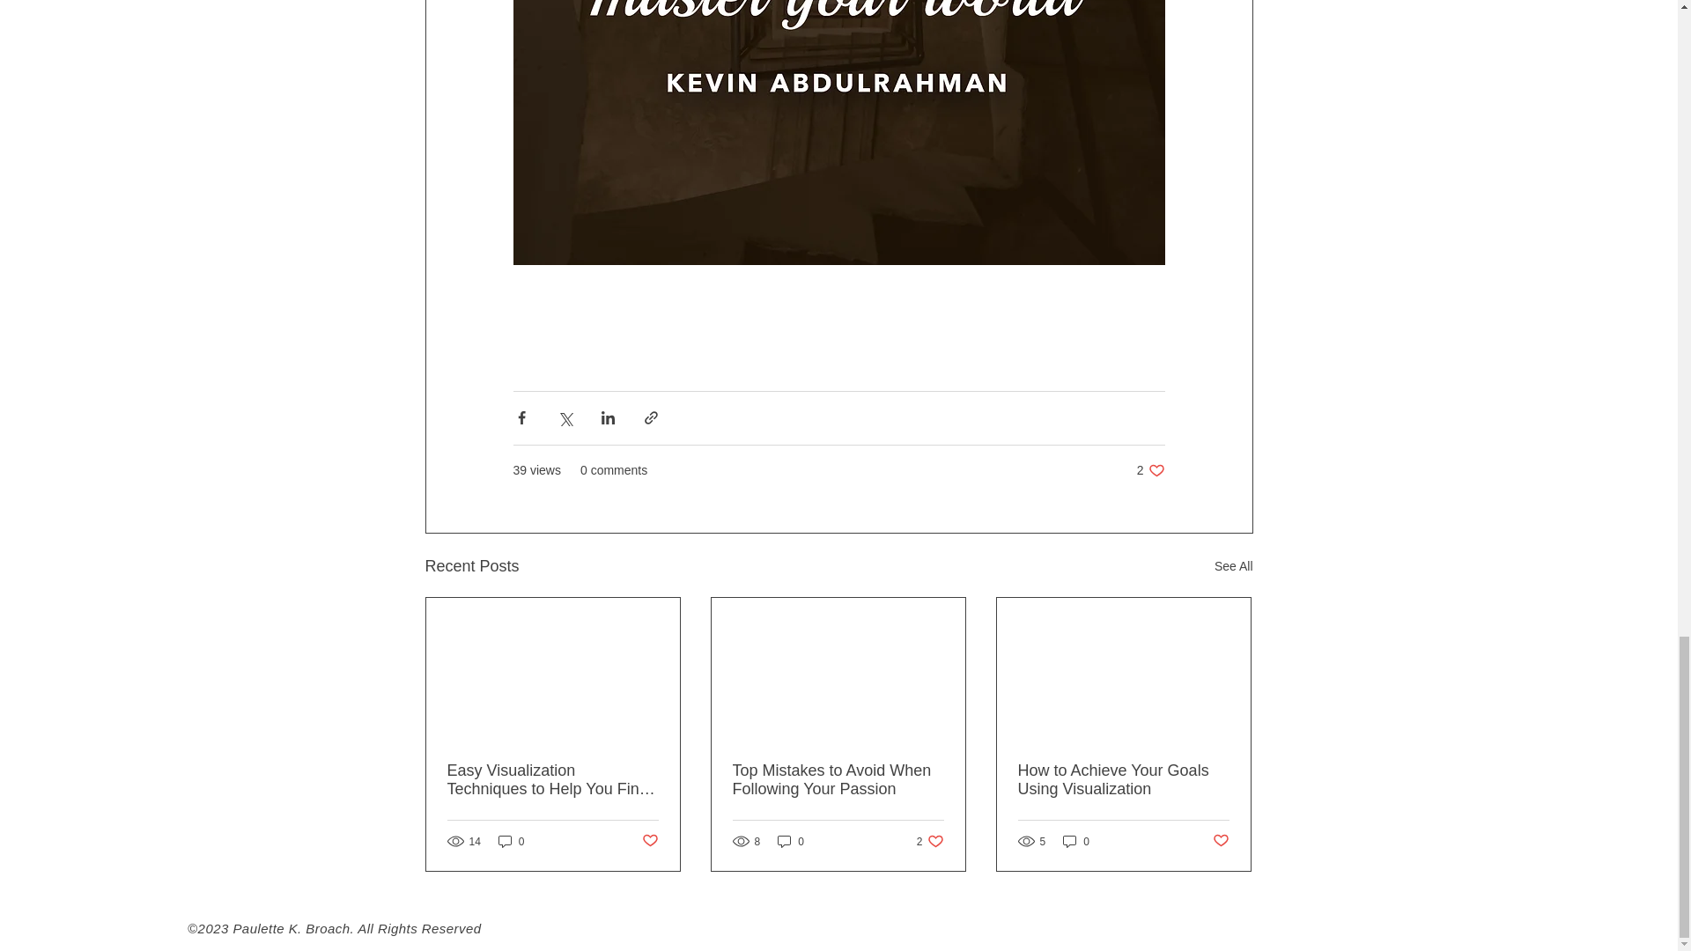 Image resolution: width=1691 pixels, height=951 pixels. What do you see at coordinates (1076, 842) in the screenshot?
I see `0` at bounding box center [1076, 842].